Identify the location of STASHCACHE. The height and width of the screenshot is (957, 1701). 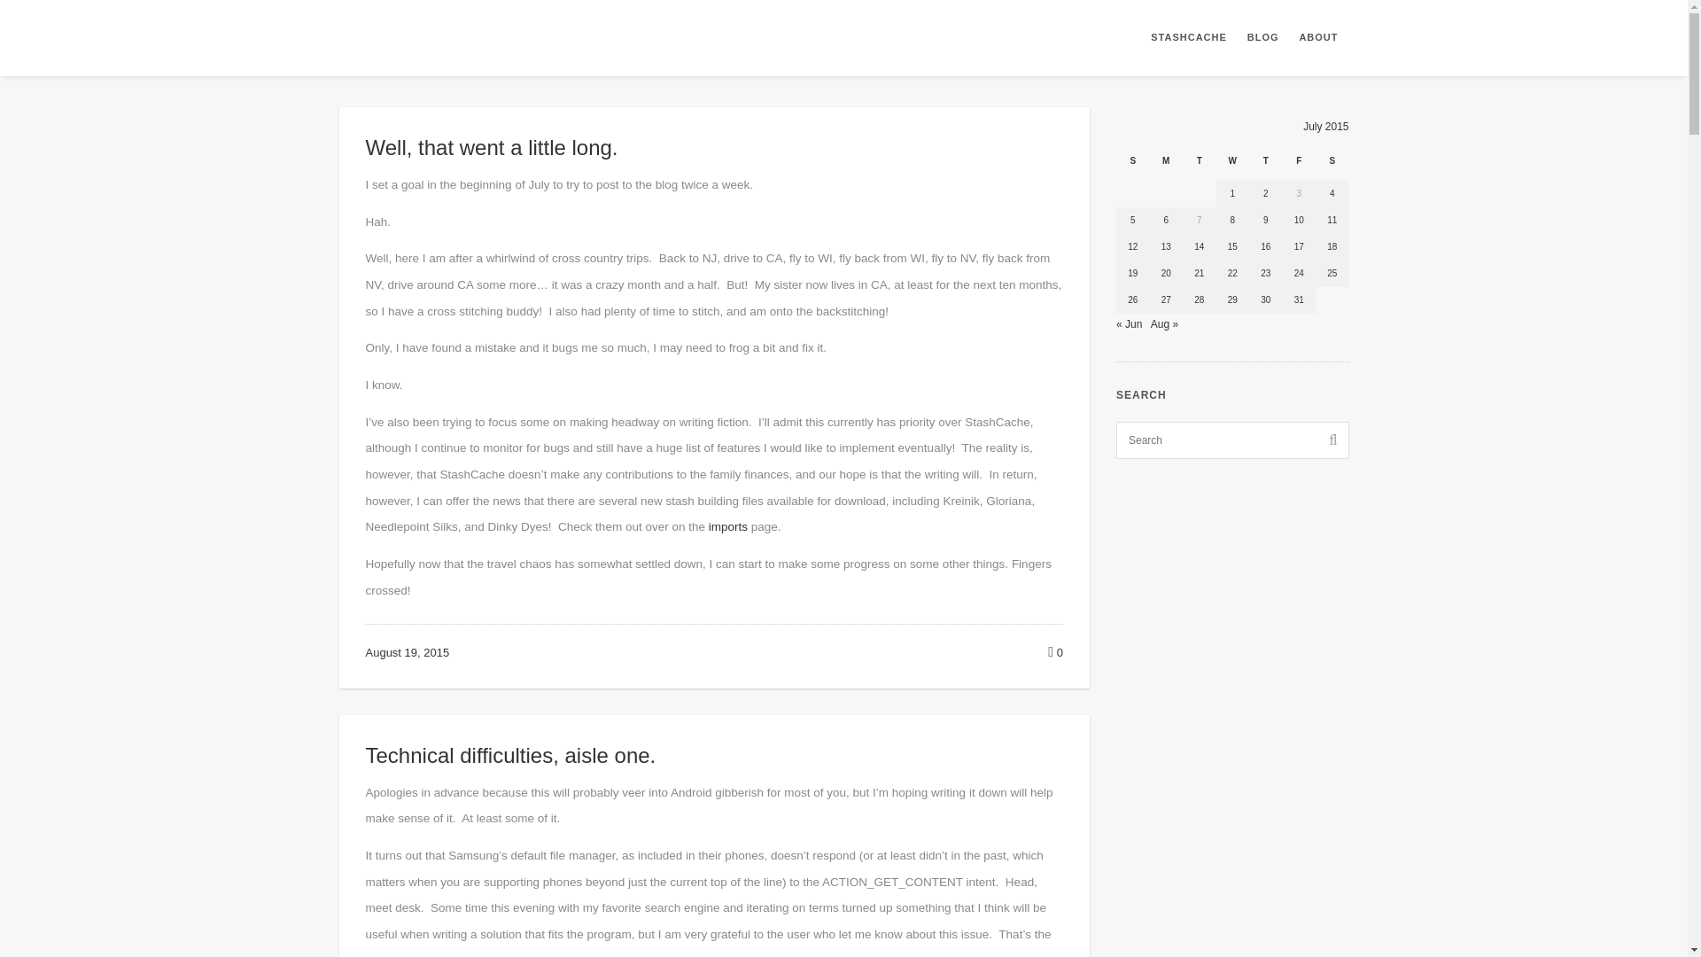
(1189, 38).